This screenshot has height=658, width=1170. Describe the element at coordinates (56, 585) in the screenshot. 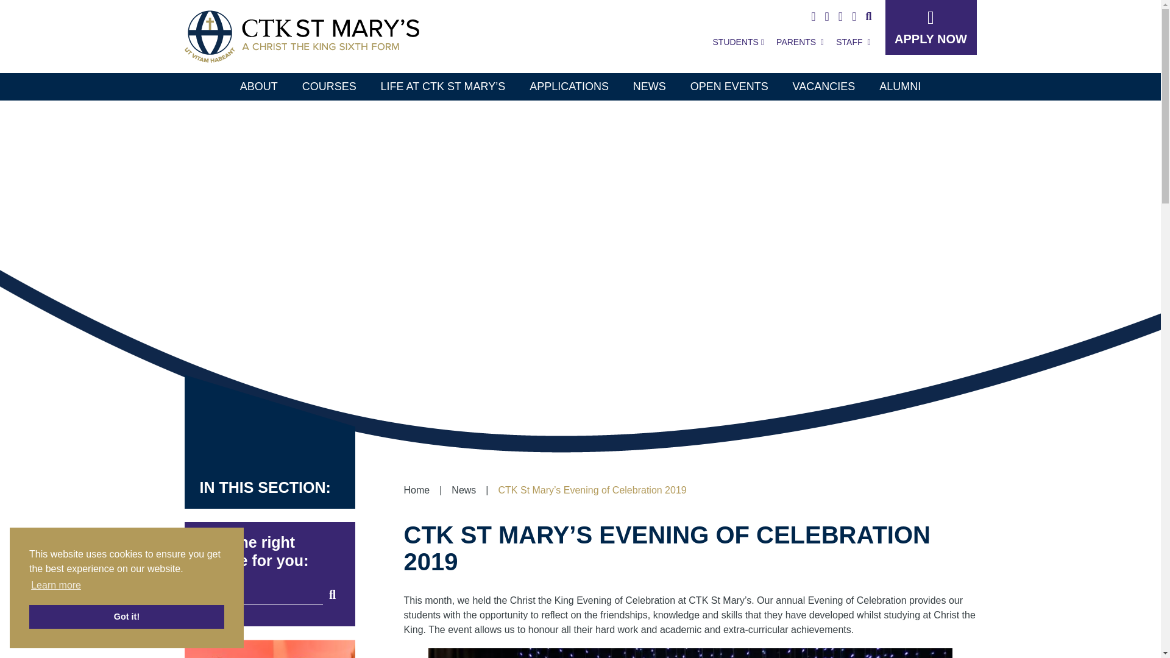

I see `Learn more` at that location.